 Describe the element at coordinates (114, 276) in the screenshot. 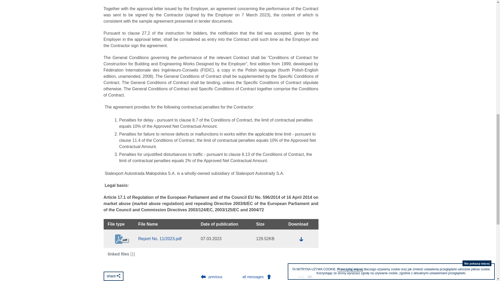

I see `share` at that location.